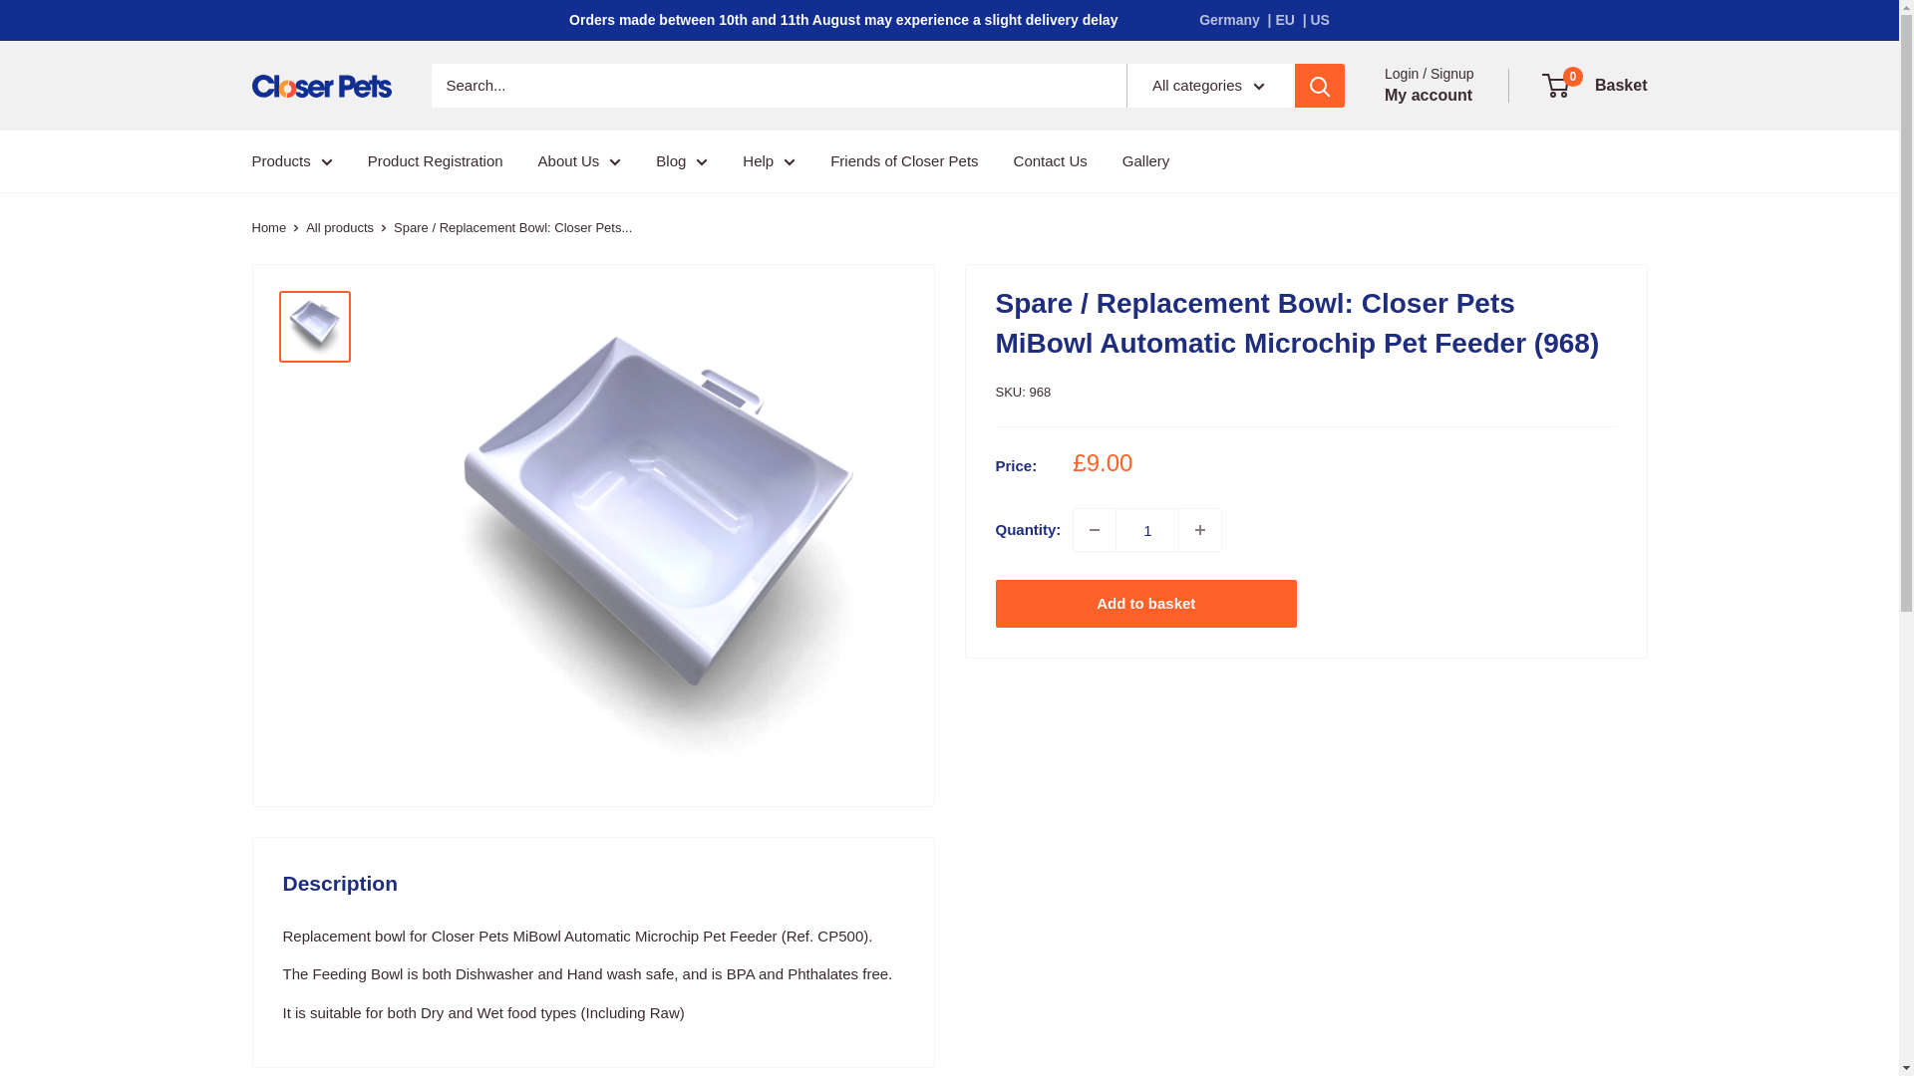 This screenshot has width=1914, height=1076. What do you see at coordinates (1199, 529) in the screenshot?
I see `Increase quantity by 1` at bounding box center [1199, 529].